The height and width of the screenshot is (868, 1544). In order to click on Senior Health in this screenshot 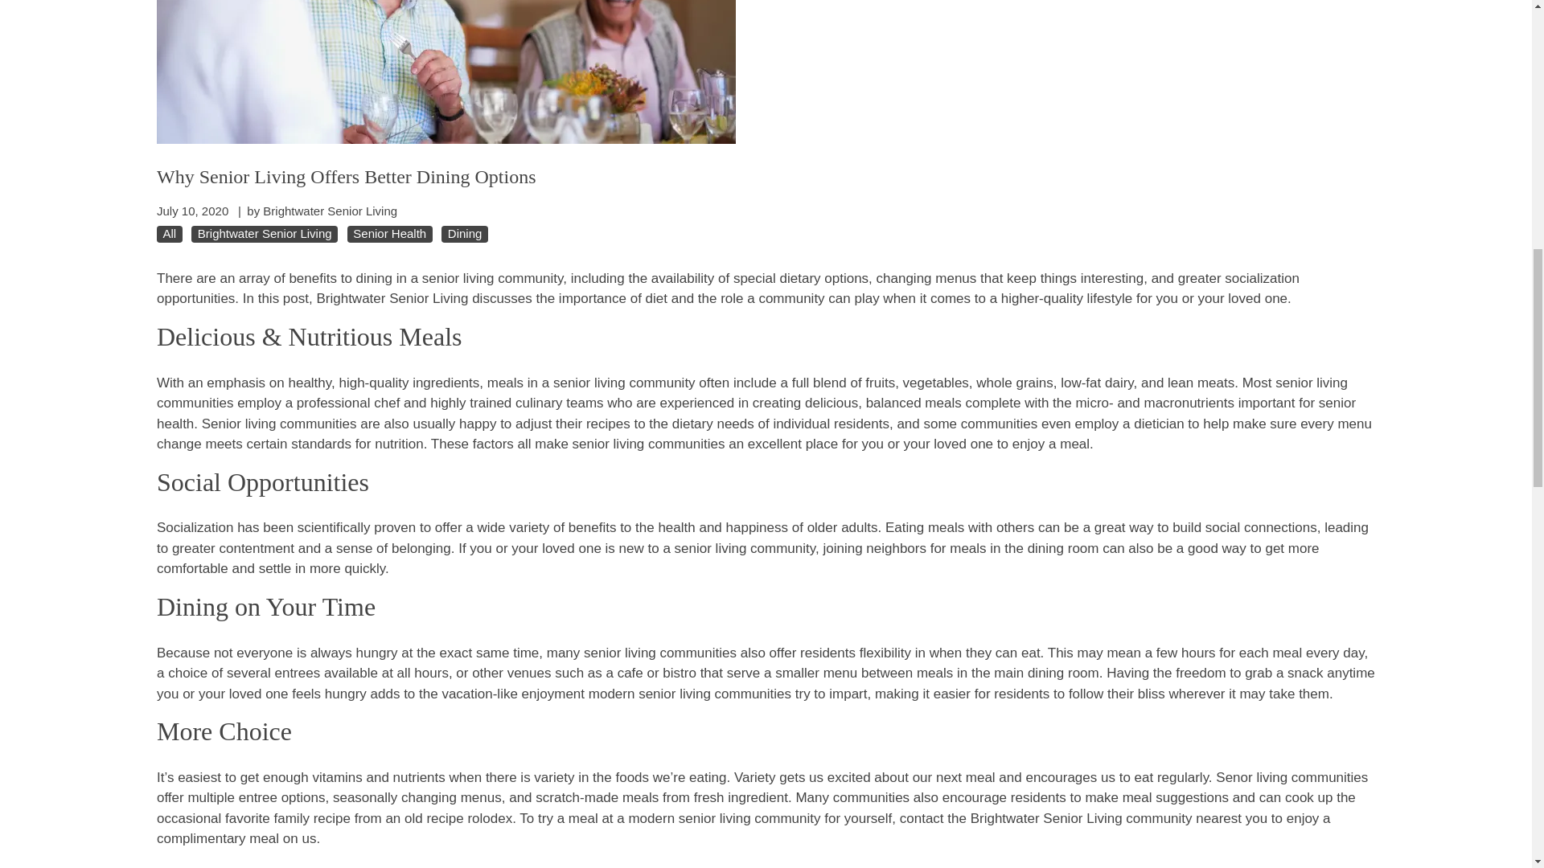, I will do `click(389, 234)`.